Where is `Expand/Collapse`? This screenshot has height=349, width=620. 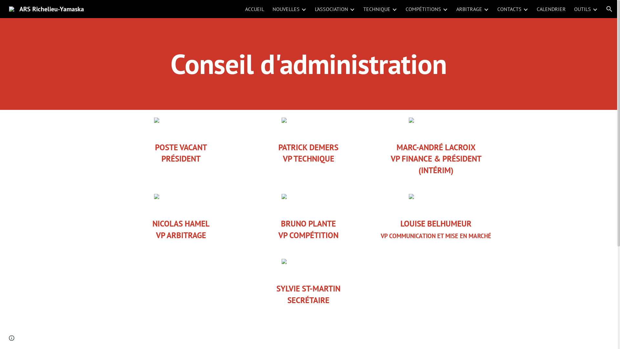
Expand/Collapse is located at coordinates (394, 9).